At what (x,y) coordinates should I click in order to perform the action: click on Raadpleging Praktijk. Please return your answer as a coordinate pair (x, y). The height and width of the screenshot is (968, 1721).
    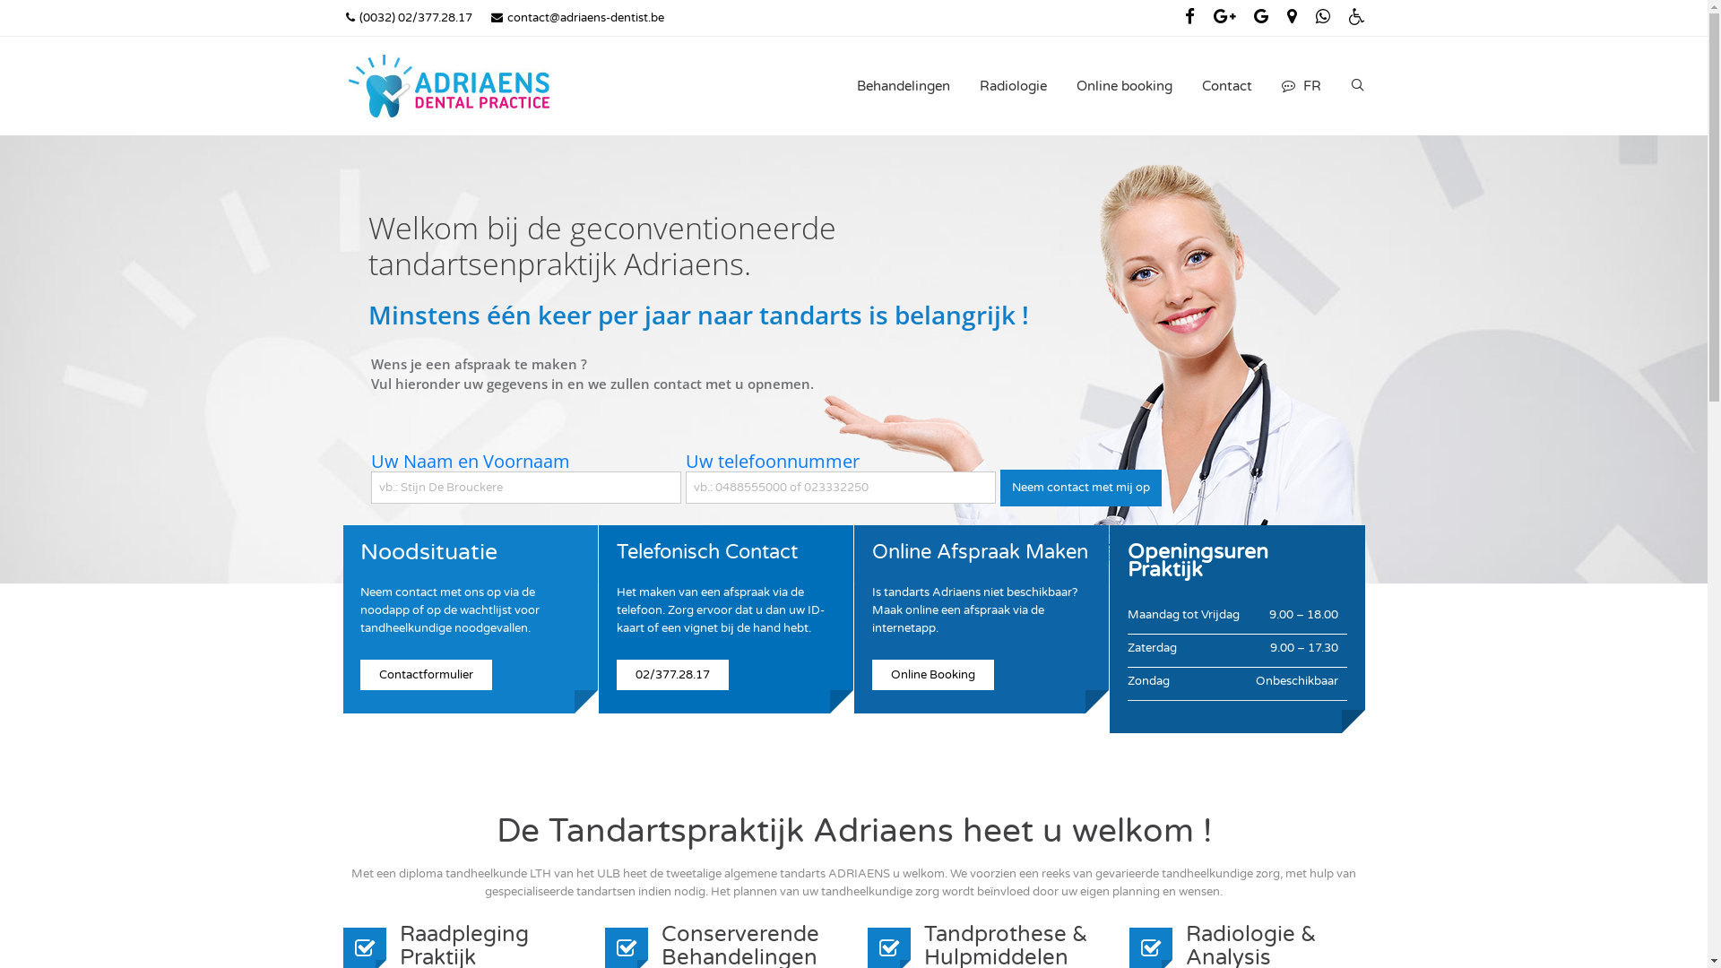
    Looking at the image, I should click on (488, 945).